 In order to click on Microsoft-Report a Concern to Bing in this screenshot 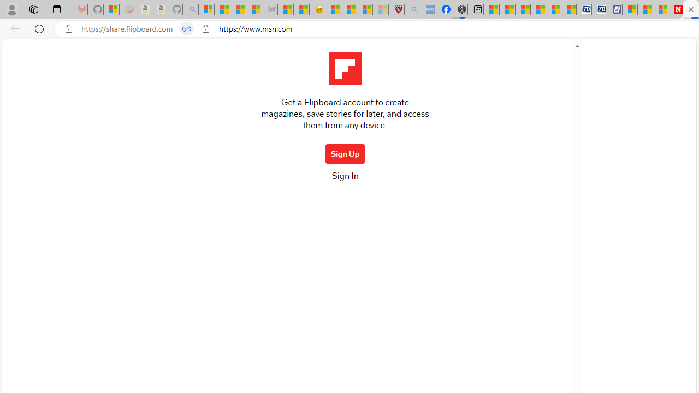, I will do `click(111, 10)`.